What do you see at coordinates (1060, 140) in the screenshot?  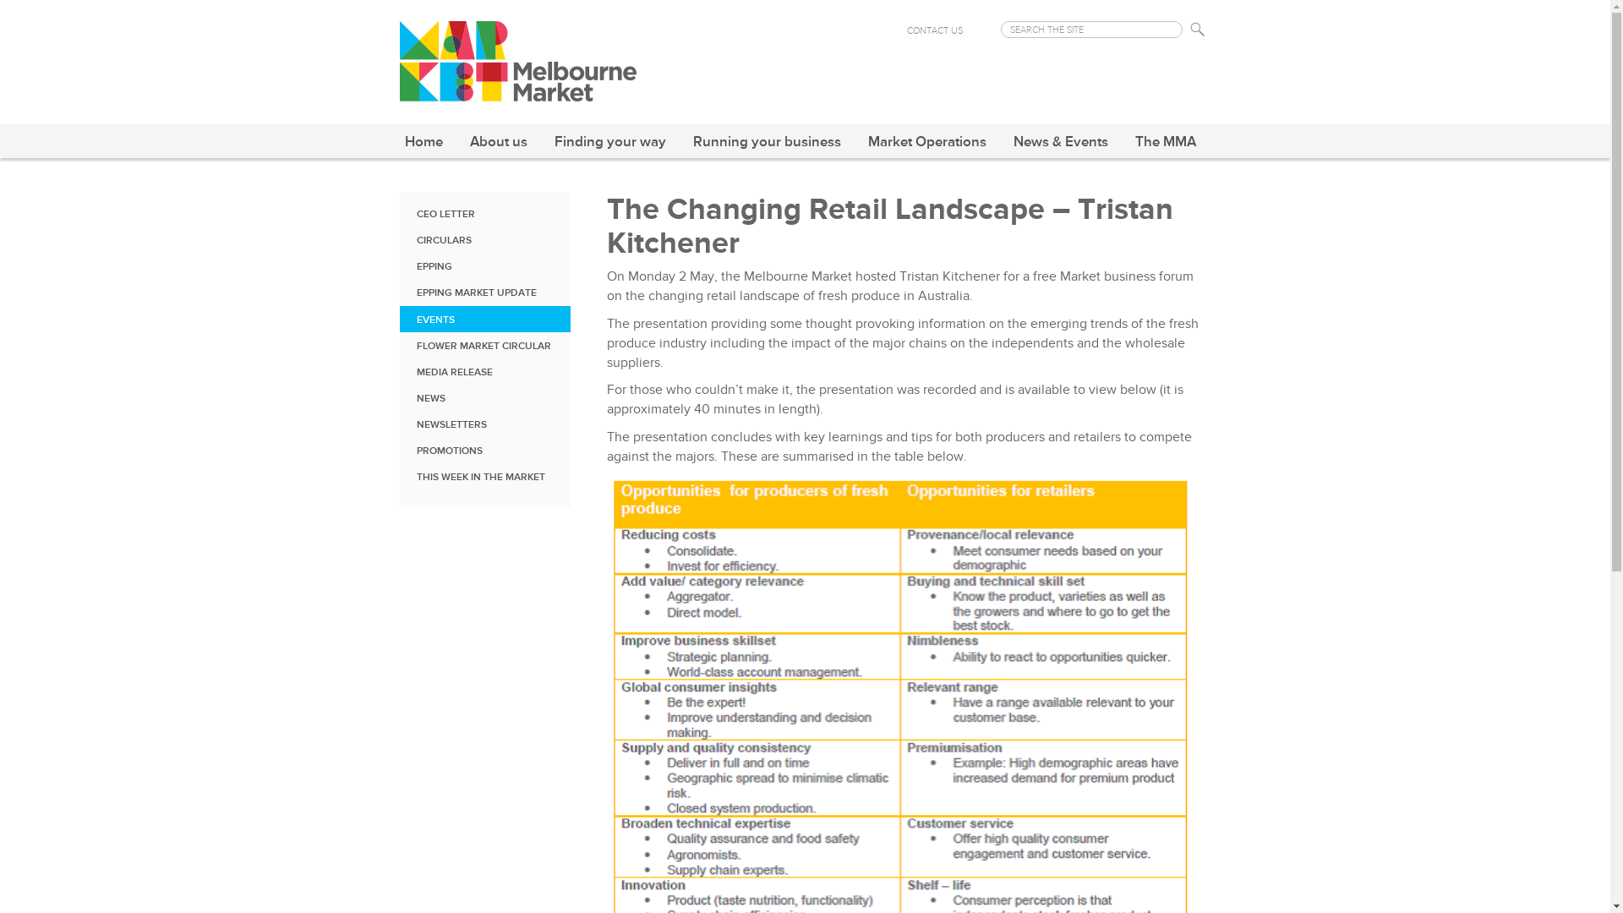 I see `News & Events` at bounding box center [1060, 140].